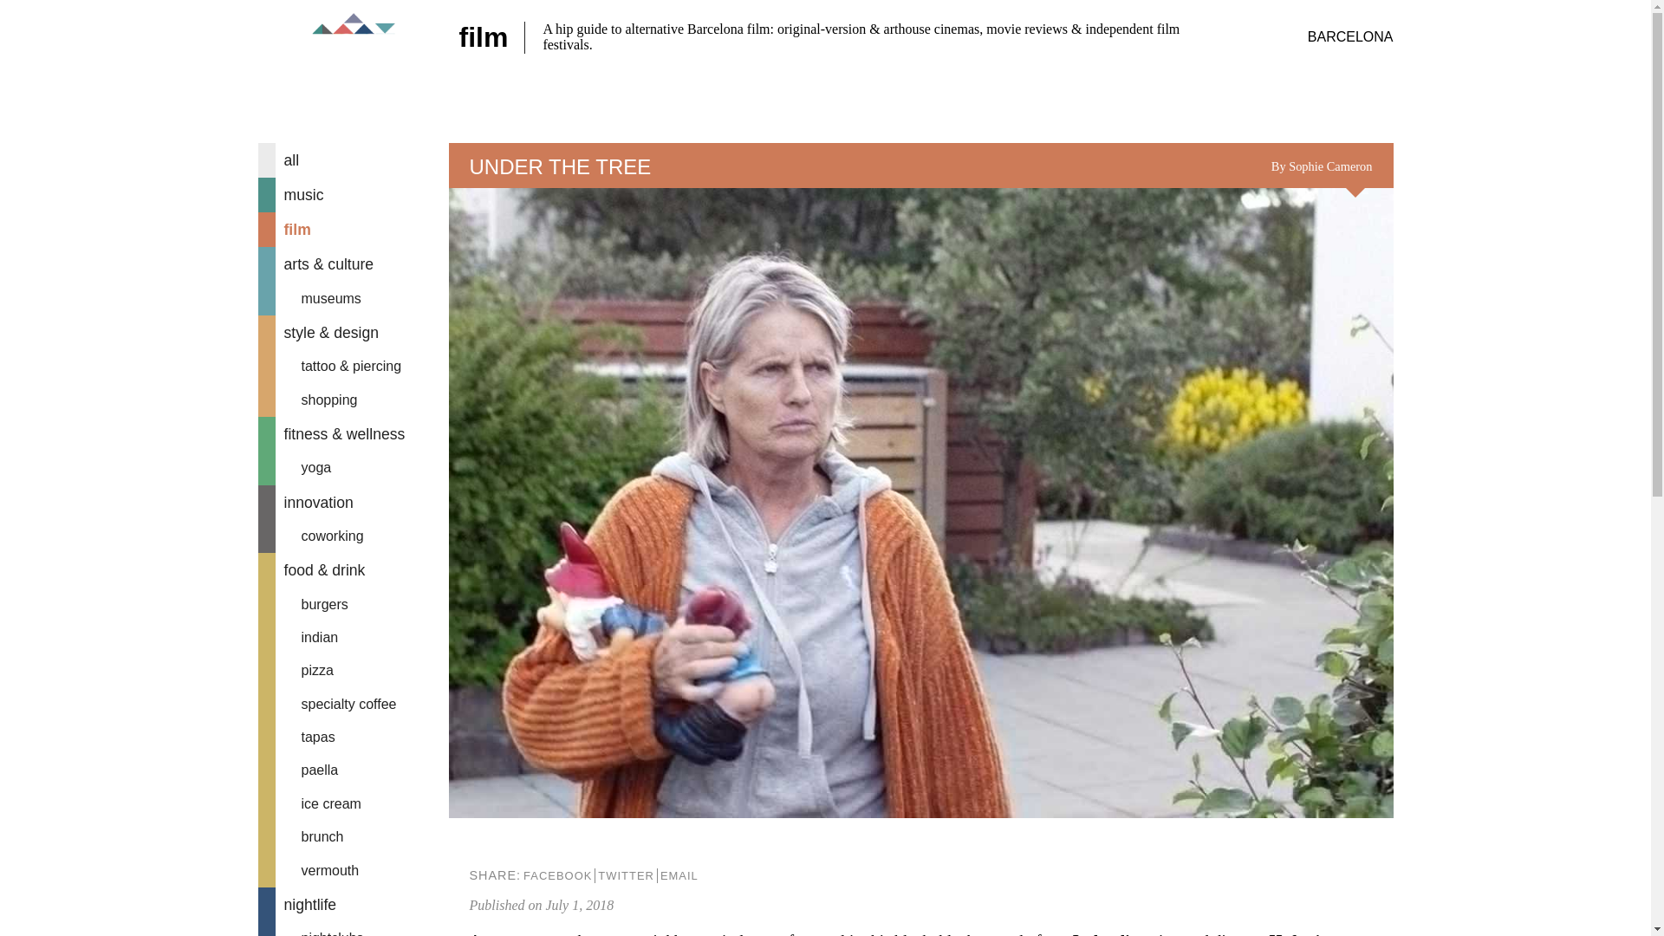 The image size is (1664, 936). What do you see at coordinates (626, 875) in the screenshot?
I see `TWITTER` at bounding box center [626, 875].